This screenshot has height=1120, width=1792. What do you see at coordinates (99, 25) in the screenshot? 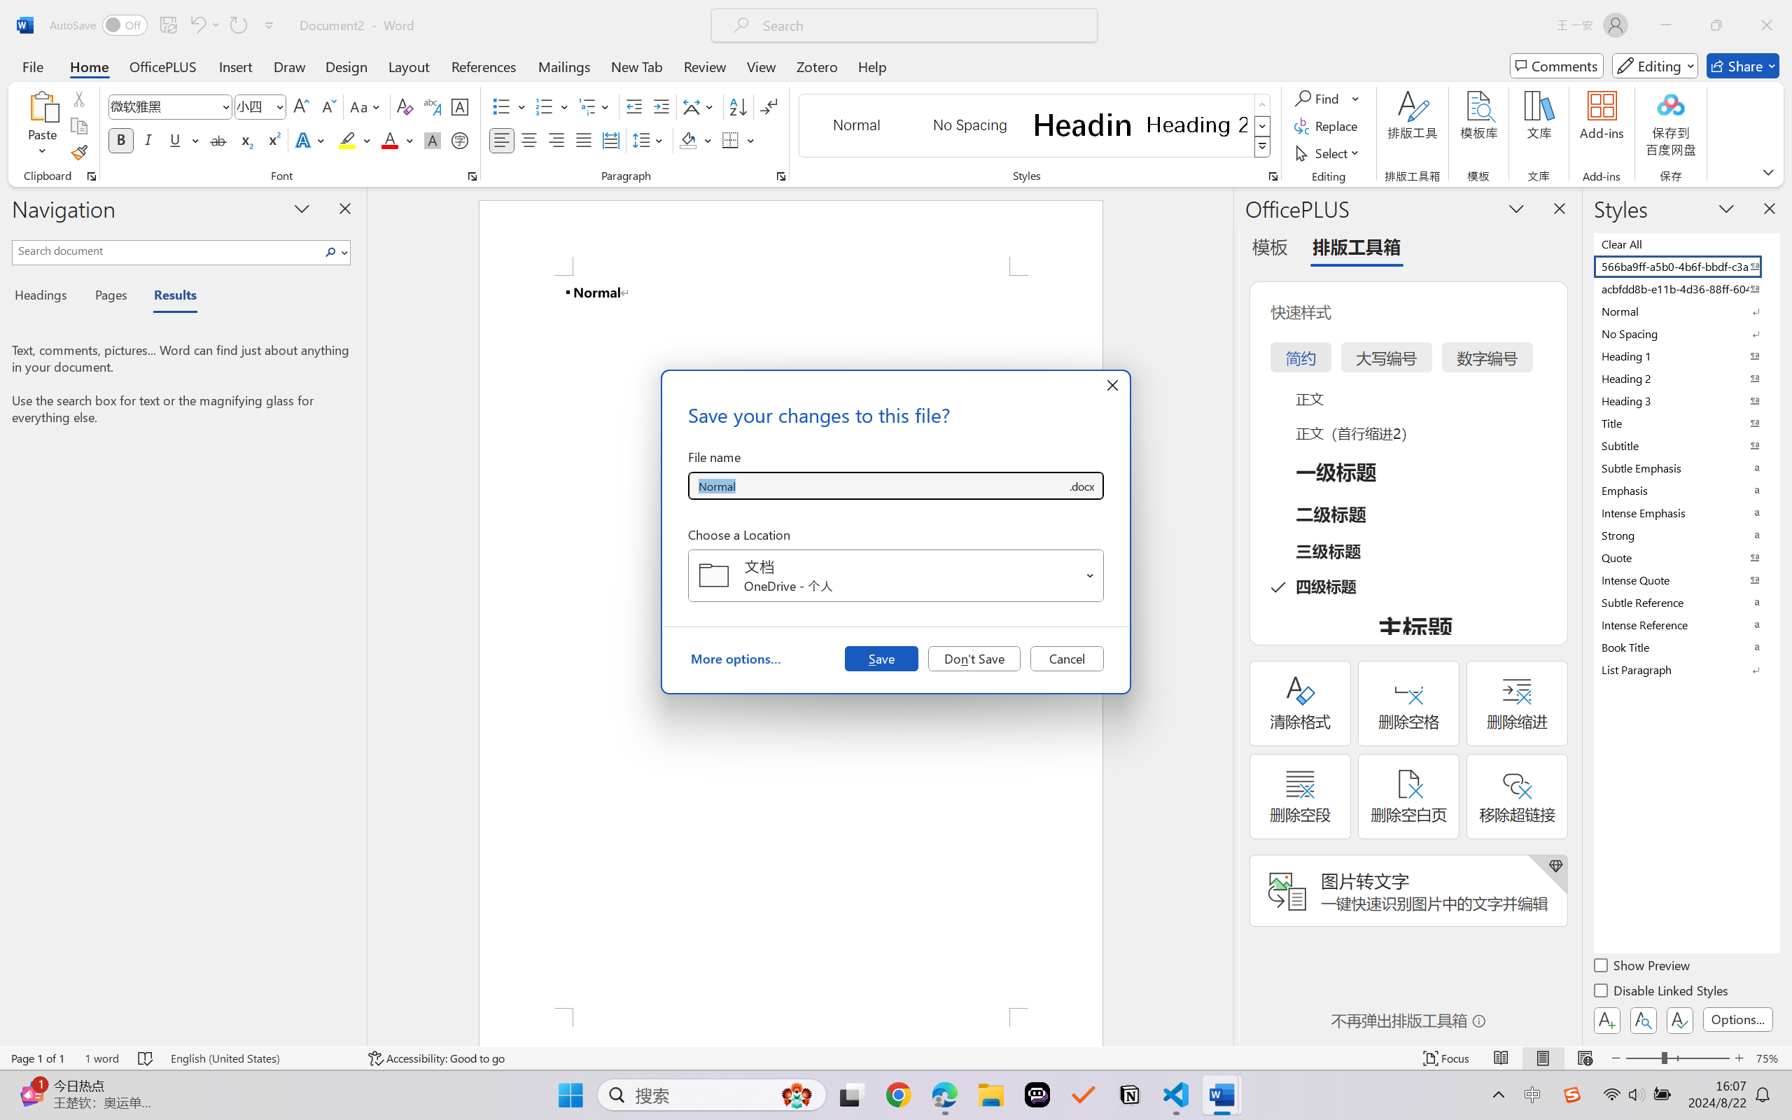
I see `AutoSave` at bounding box center [99, 25].